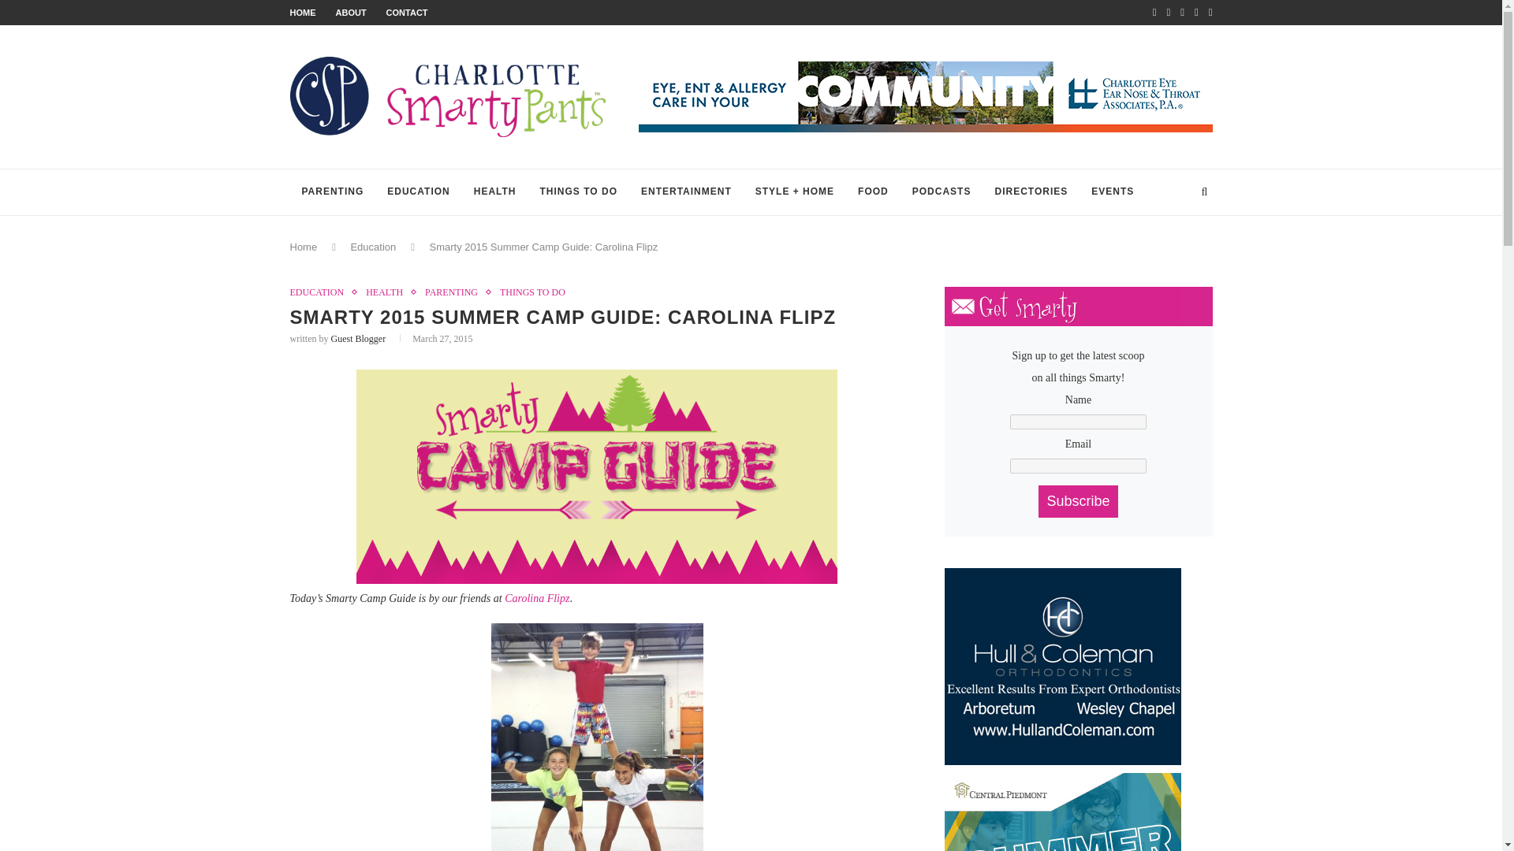  I want to click on HEALTH, so click(388, 292).